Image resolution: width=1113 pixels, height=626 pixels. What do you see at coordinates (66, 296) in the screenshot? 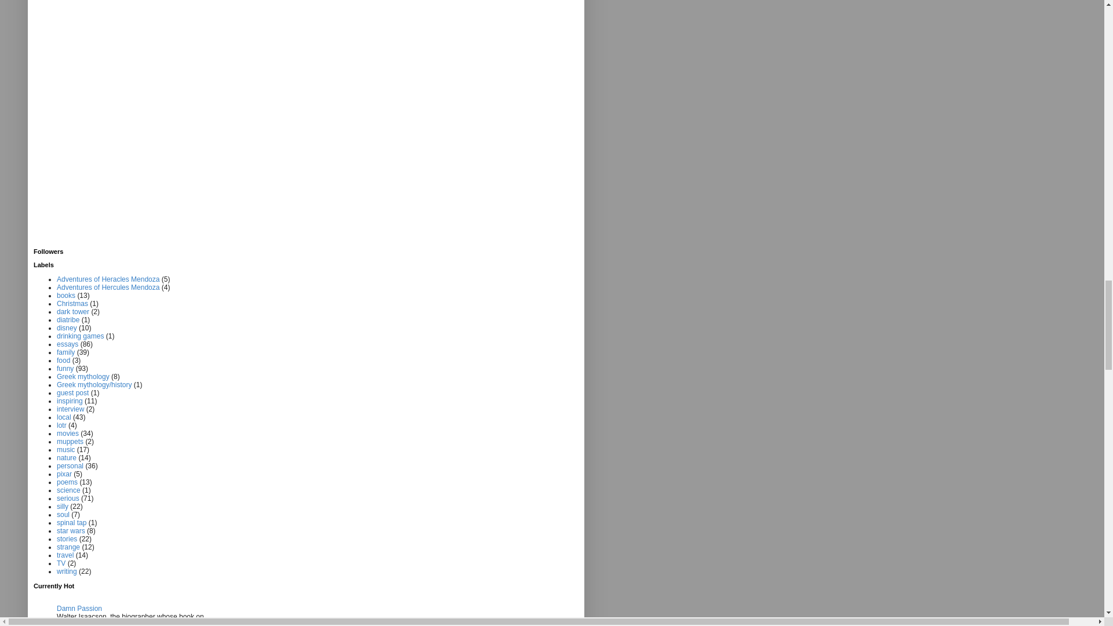
I see `books` at bounding box center [66, 296].